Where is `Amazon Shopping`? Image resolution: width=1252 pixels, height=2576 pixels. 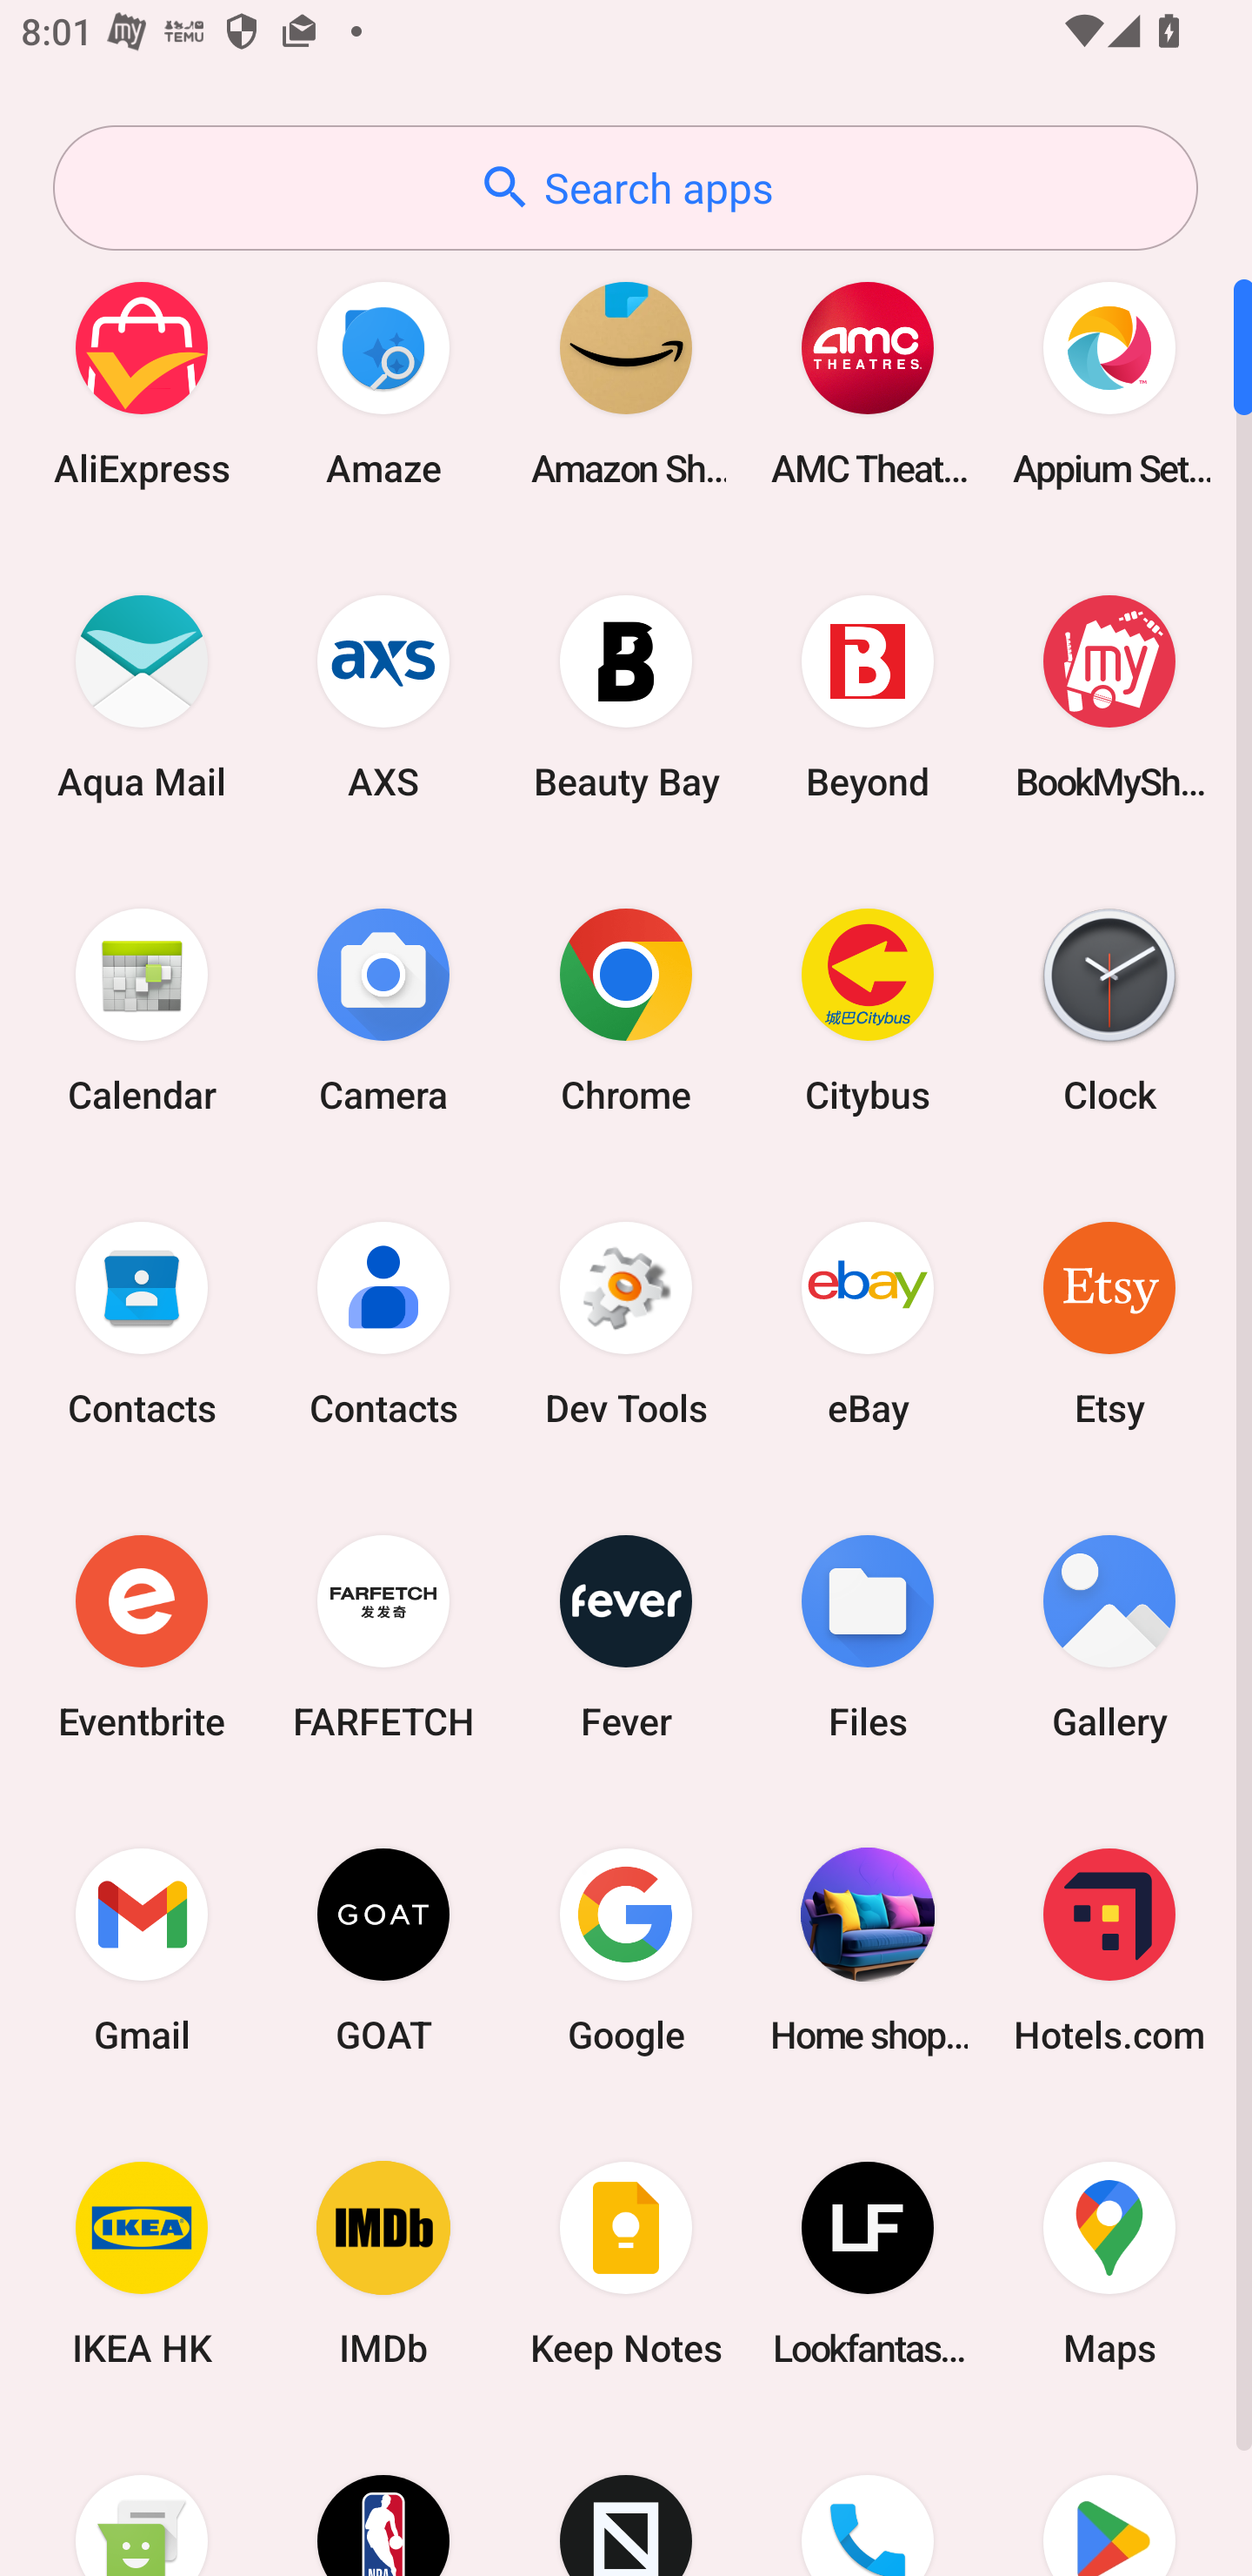 Amazon Shopping is located at coordinates (626, 383).